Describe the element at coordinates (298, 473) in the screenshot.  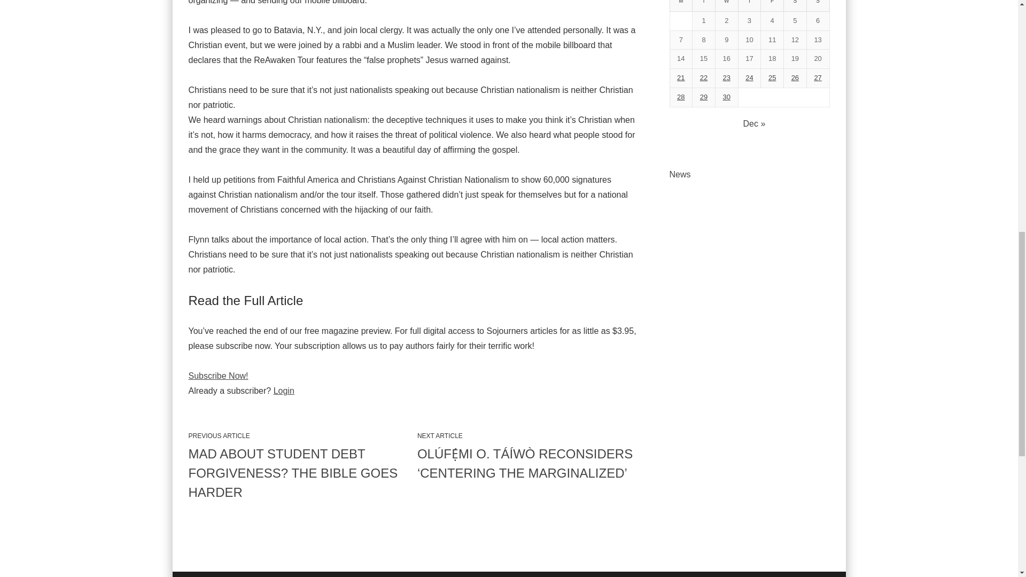
I see `MAD ABOUT STUDENT DEBT FORGIVENESS? THE BIBLE GOES HARDER` at that location.